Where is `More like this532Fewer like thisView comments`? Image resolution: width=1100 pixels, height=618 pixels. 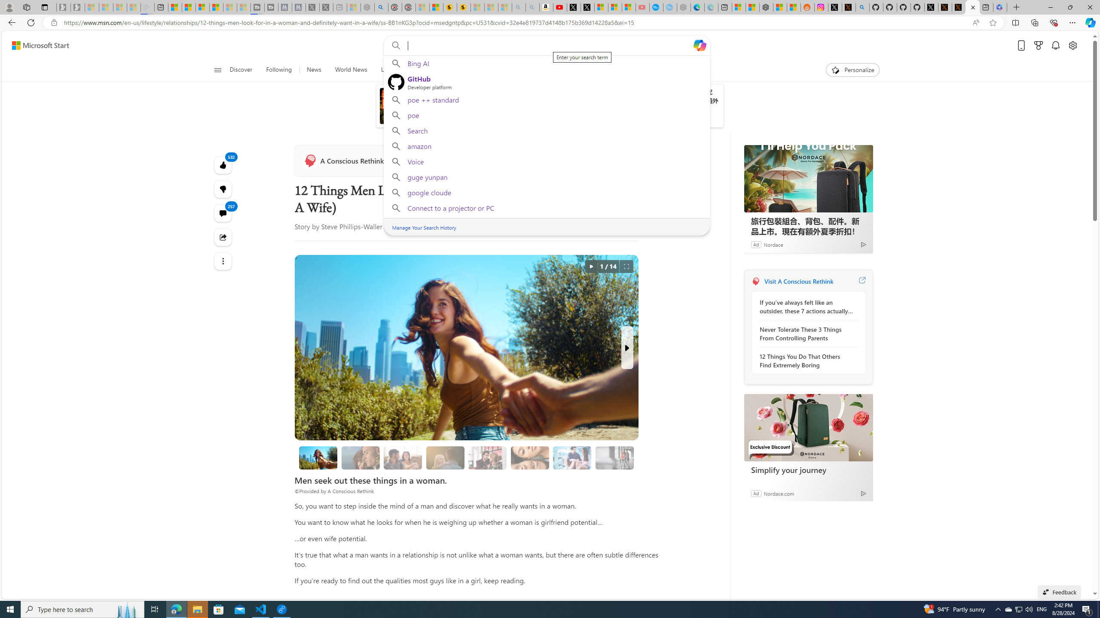 More like this532Fewer like thisView comments is located at coordinates (223, 189).